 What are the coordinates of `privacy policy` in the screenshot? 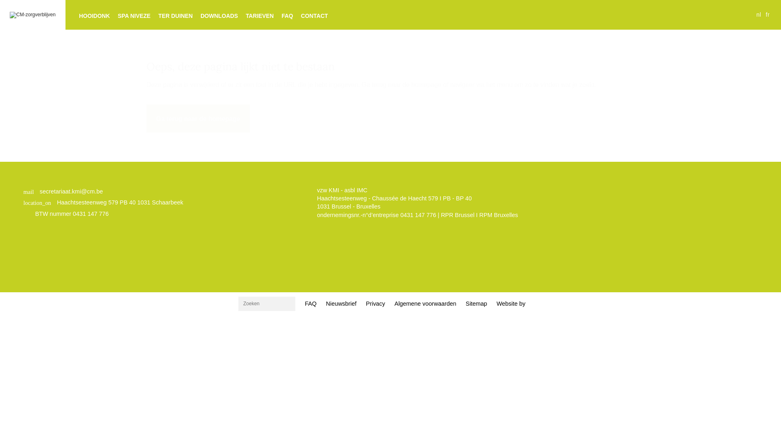 It's located at (408, 223).